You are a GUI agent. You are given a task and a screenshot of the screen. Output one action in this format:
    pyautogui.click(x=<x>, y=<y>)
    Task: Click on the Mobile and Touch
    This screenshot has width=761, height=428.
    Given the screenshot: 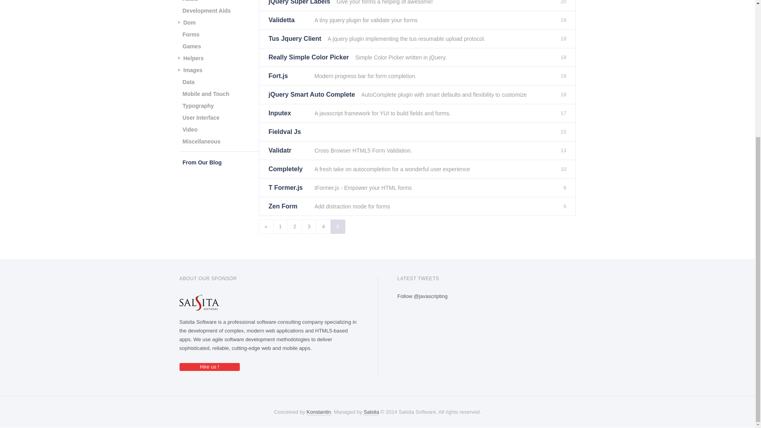 What is the action you would take?
    pyautogui.click(x=205, y=94)
    